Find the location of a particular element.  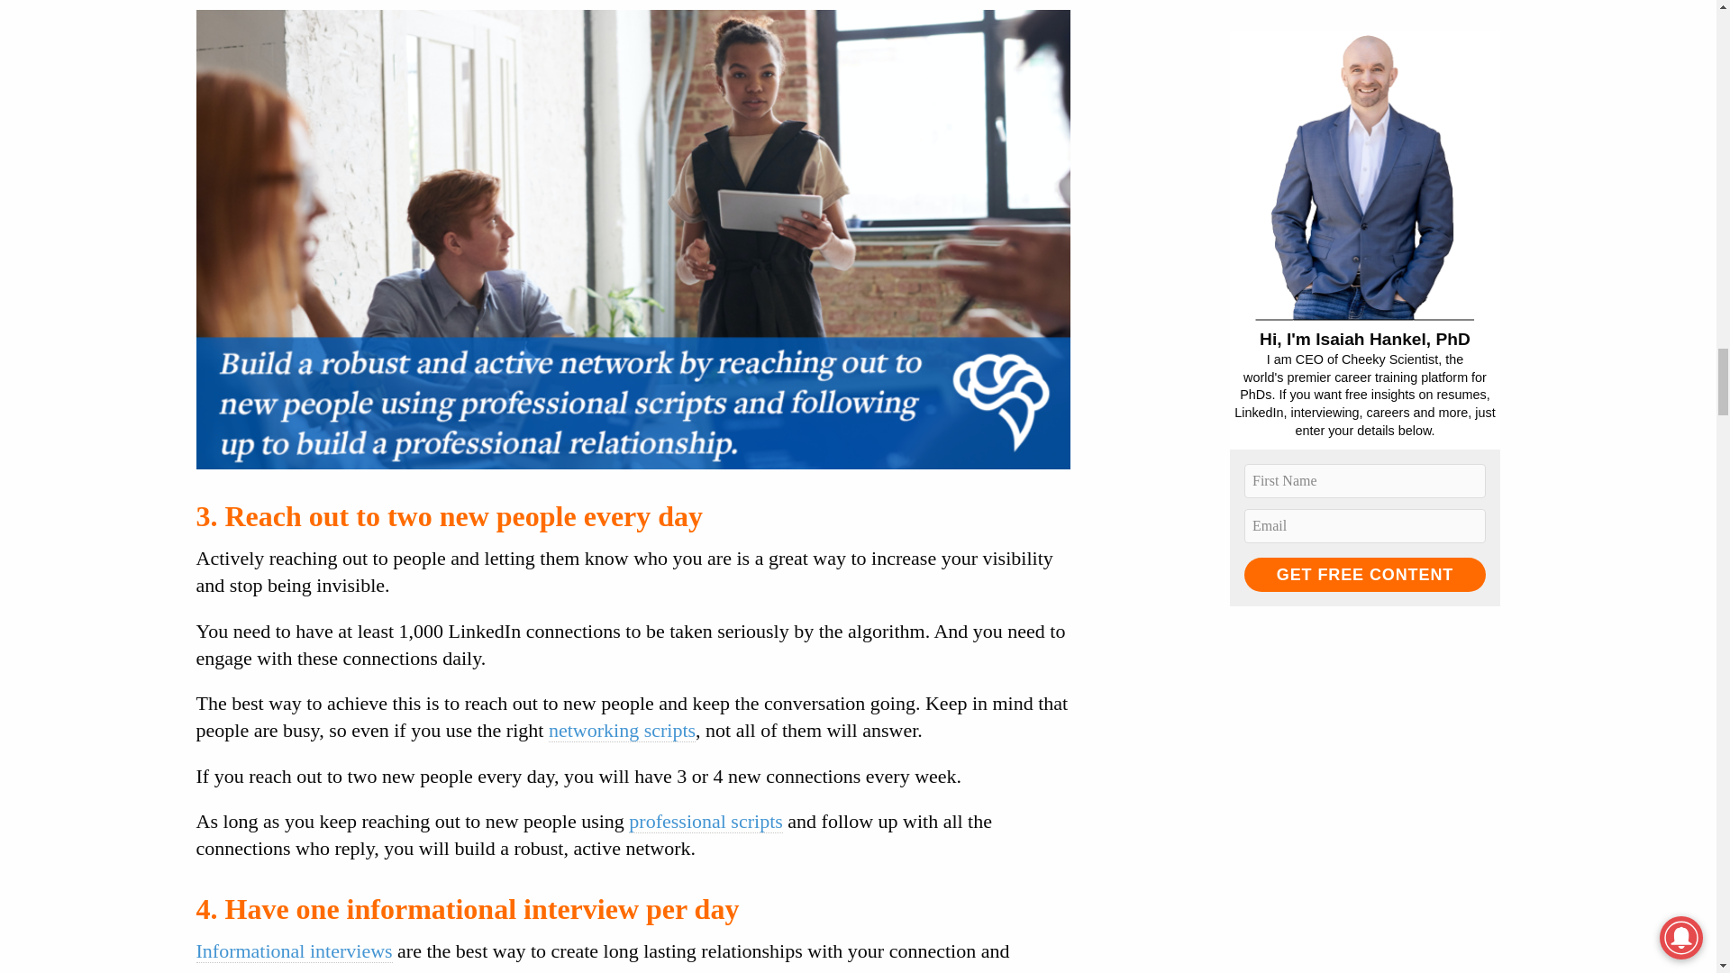

Informational interviews is located at coordinates (294, 951).